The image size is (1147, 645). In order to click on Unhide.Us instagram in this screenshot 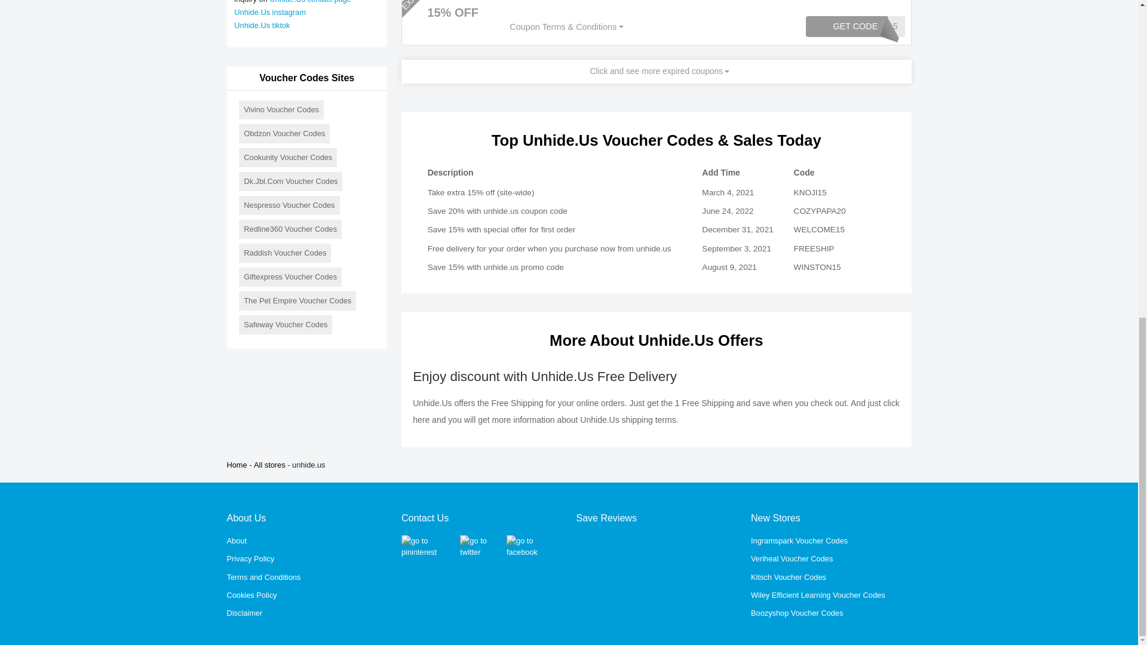, I will do `click(270, 12)`.